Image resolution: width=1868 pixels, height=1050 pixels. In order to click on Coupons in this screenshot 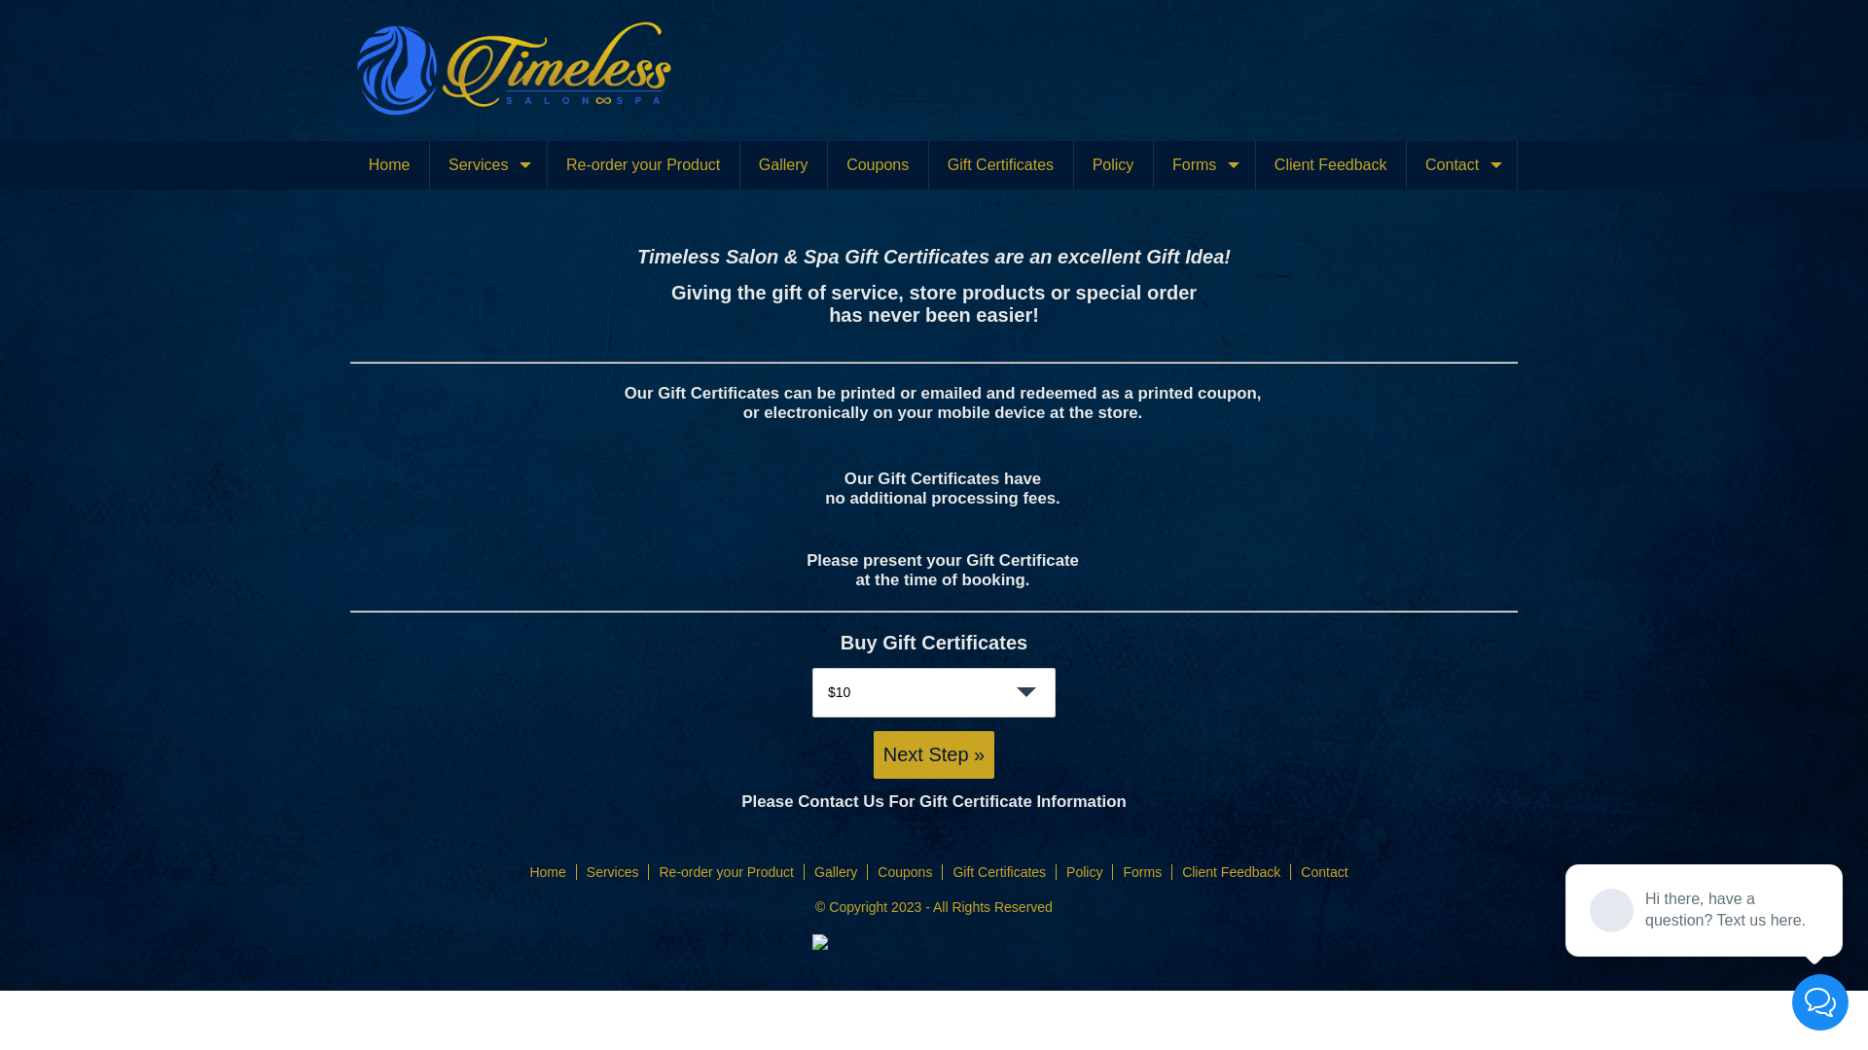, I will do `click(878, 165)`.